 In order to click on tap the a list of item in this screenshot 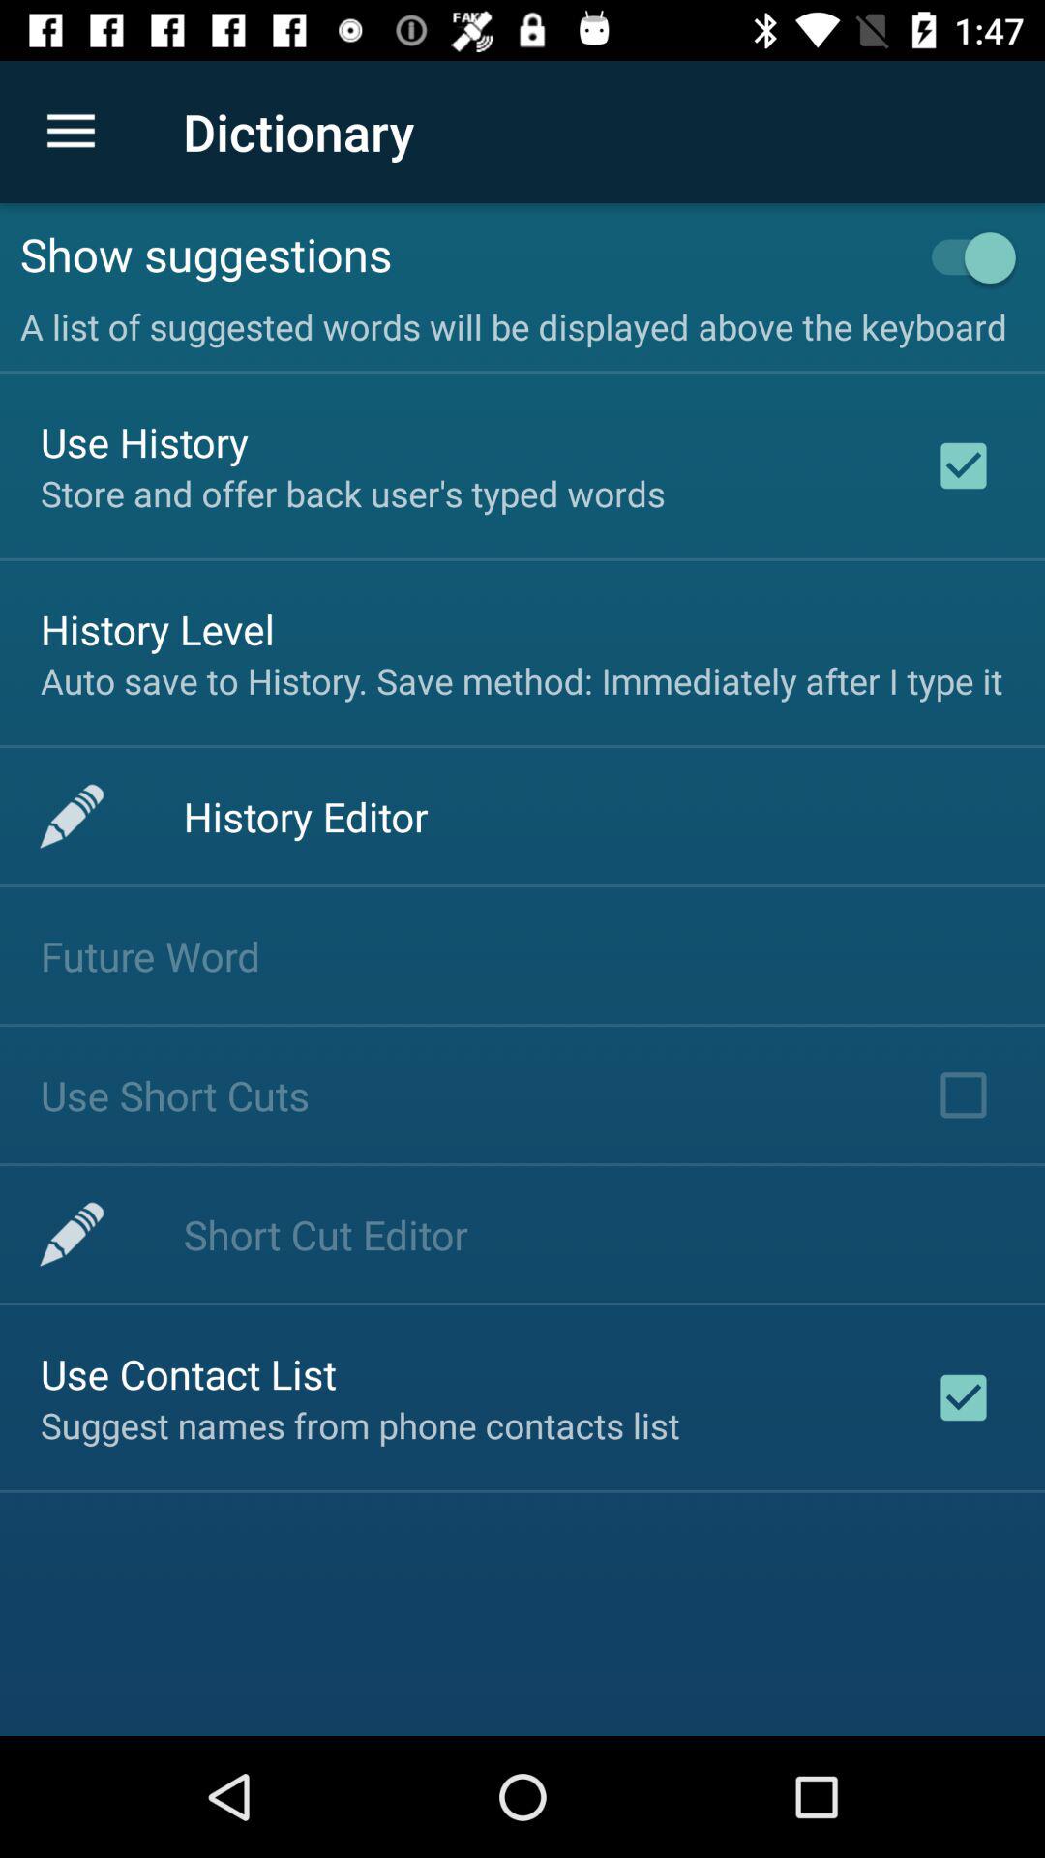, I will do `click(522, 321)`.